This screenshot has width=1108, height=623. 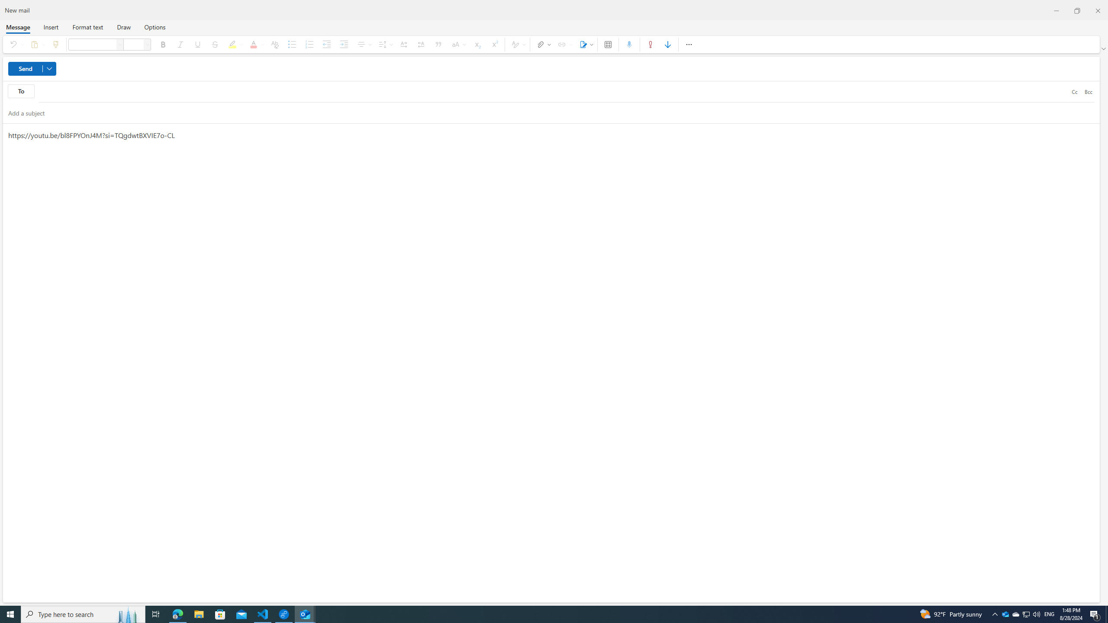 What do you see at coordinates (585, 44) in the screenshot?
I see `Signature` at bounding box center [585, 44].